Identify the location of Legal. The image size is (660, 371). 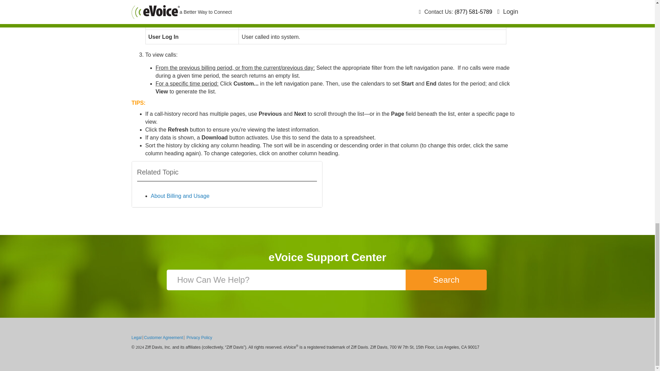
(137, 338).